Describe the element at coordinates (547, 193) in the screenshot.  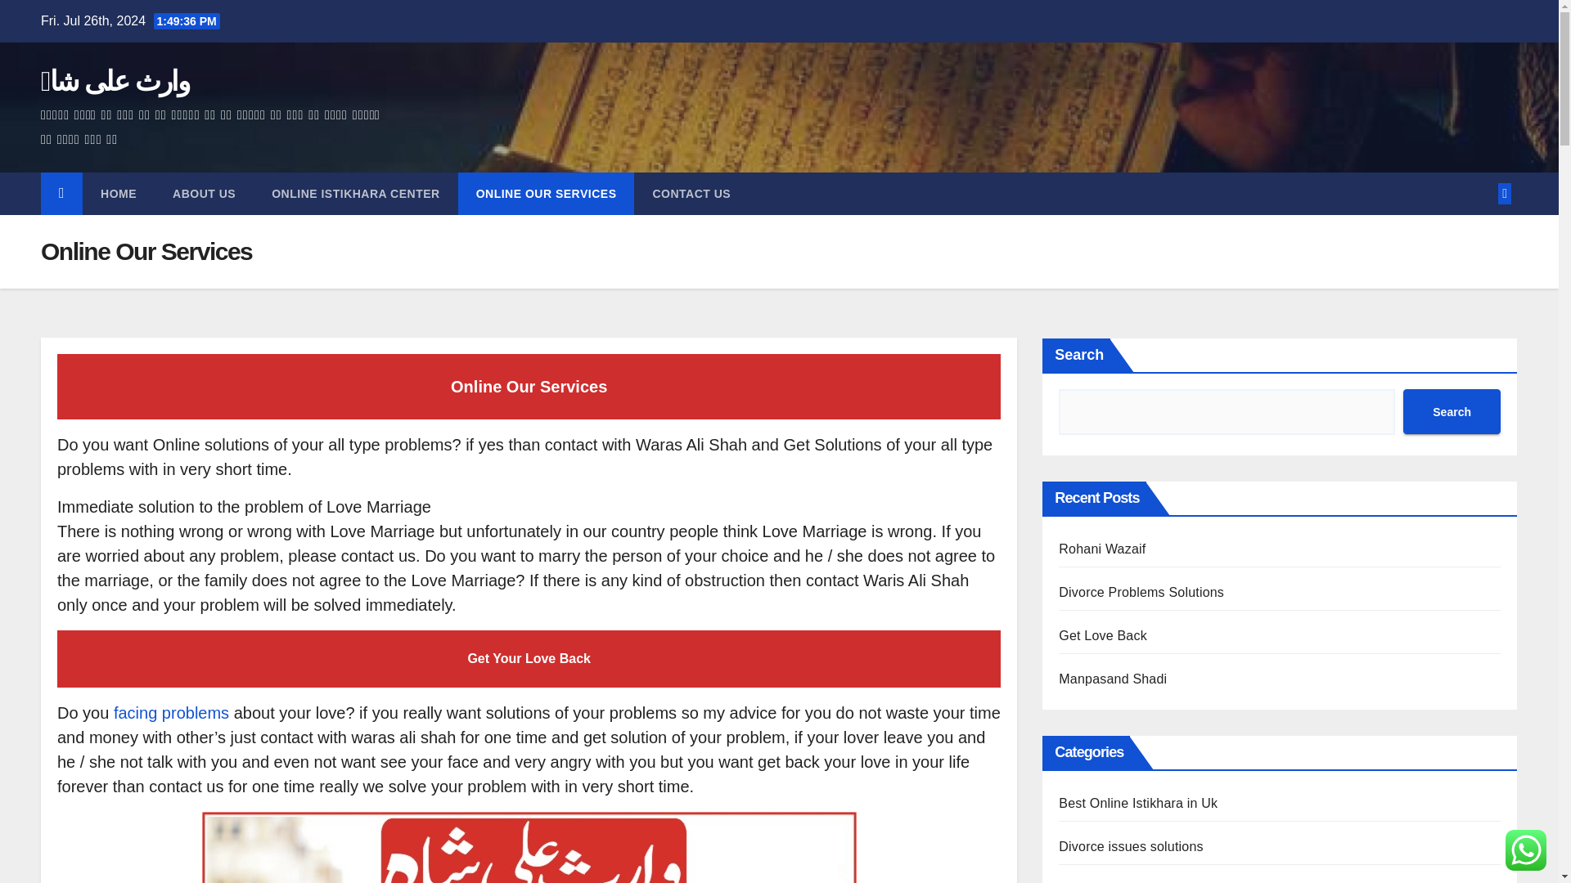
I see `Online Our Services` at that location.